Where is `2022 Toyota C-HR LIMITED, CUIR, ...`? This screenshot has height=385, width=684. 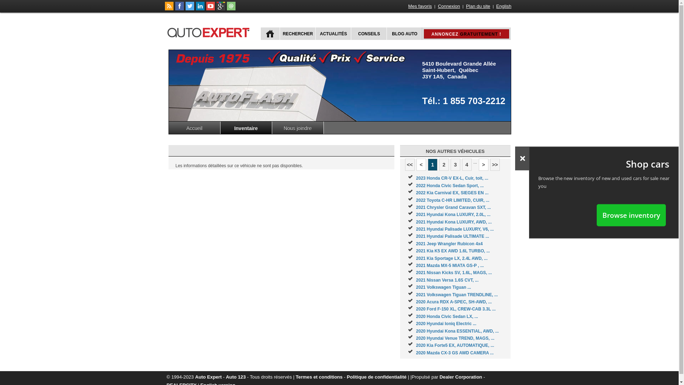
2022 Toyota C-HR LIMITED, CUIR, ... is located at coordinates (453, 200).